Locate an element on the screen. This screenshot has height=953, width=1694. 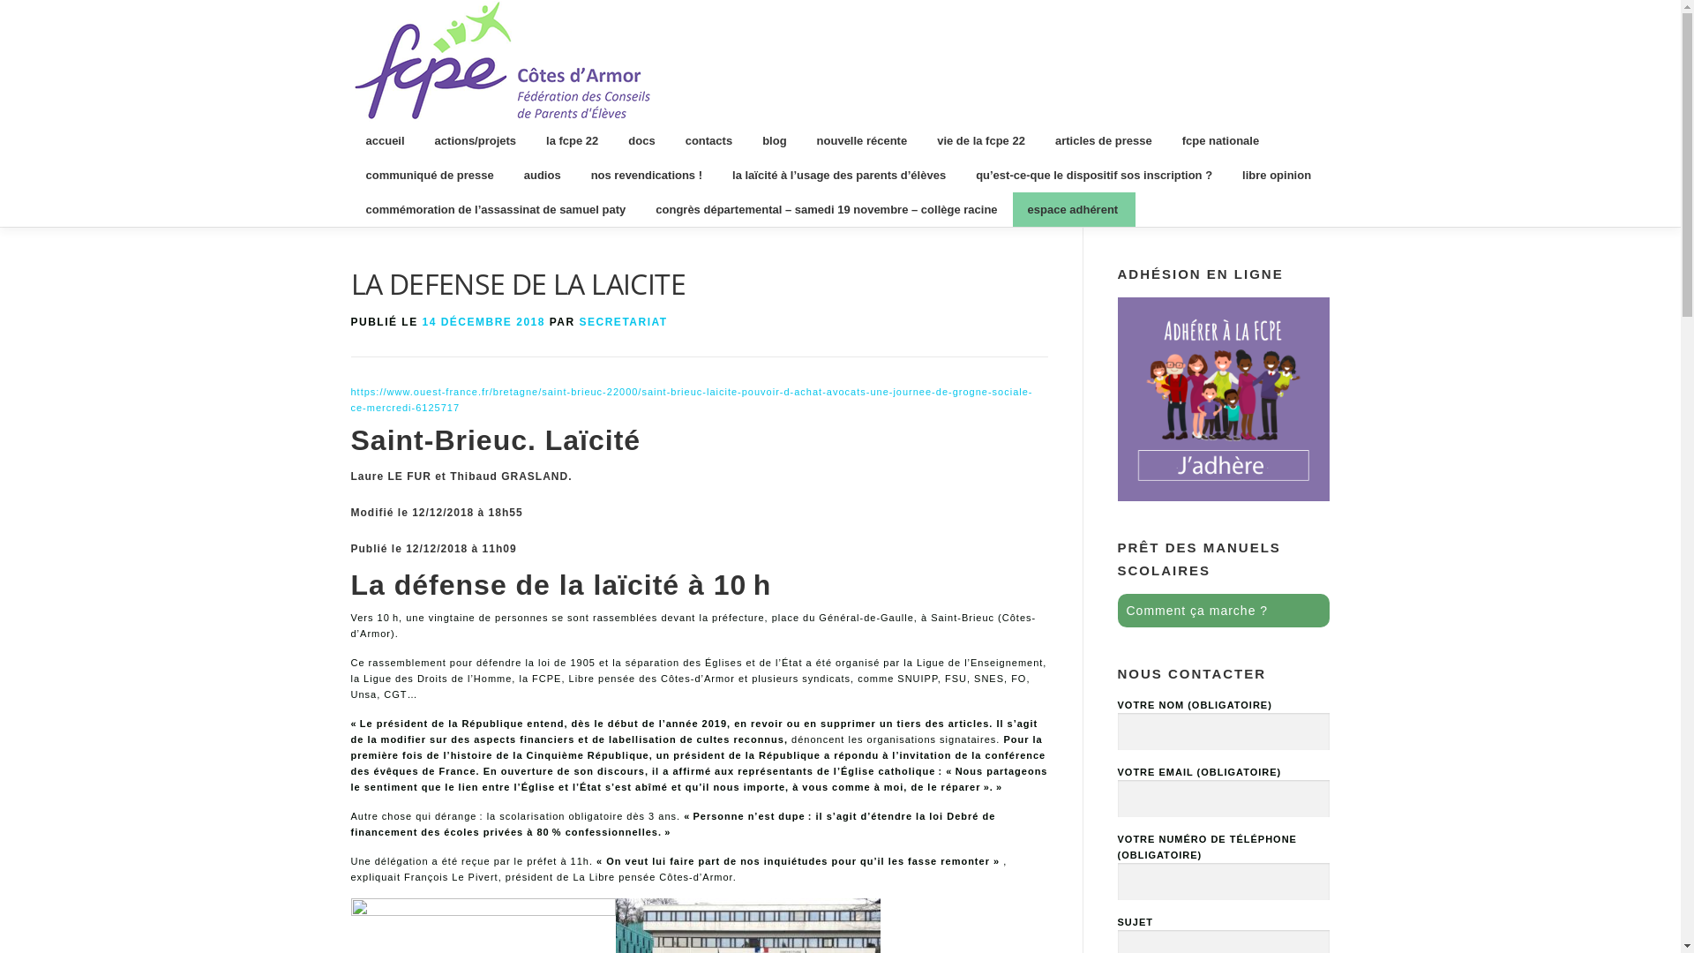
nos revendications ! is located at coordinates (647, 175).